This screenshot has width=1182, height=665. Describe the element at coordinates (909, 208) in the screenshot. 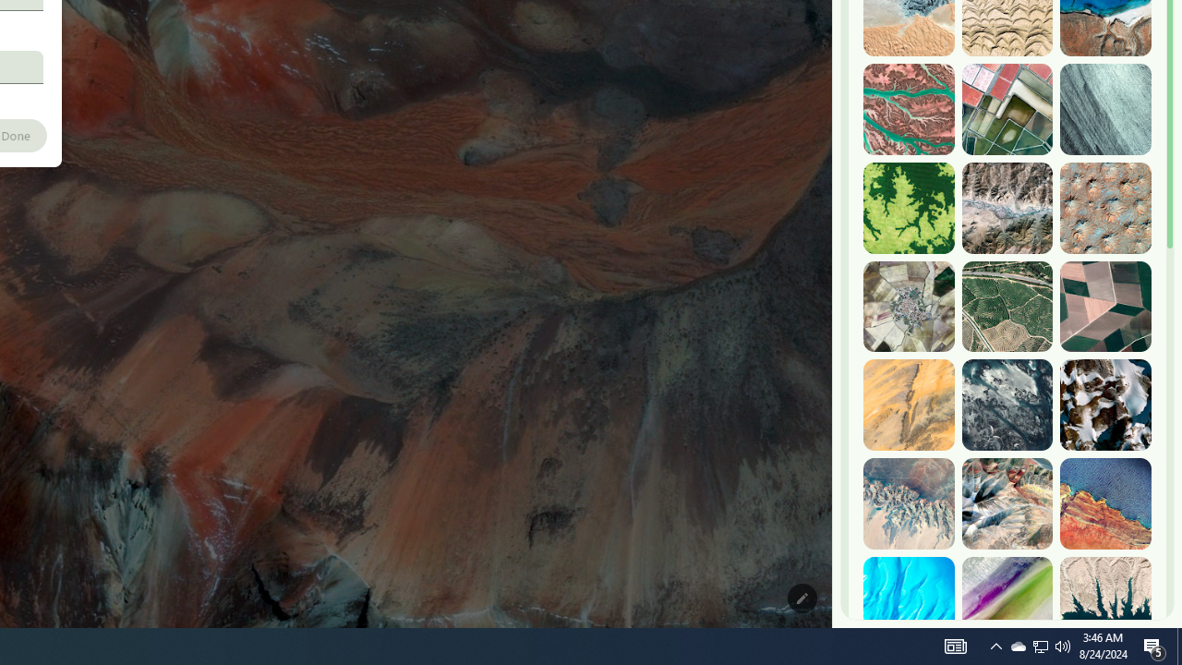

I see `Dekese, DR Congo` at that location.